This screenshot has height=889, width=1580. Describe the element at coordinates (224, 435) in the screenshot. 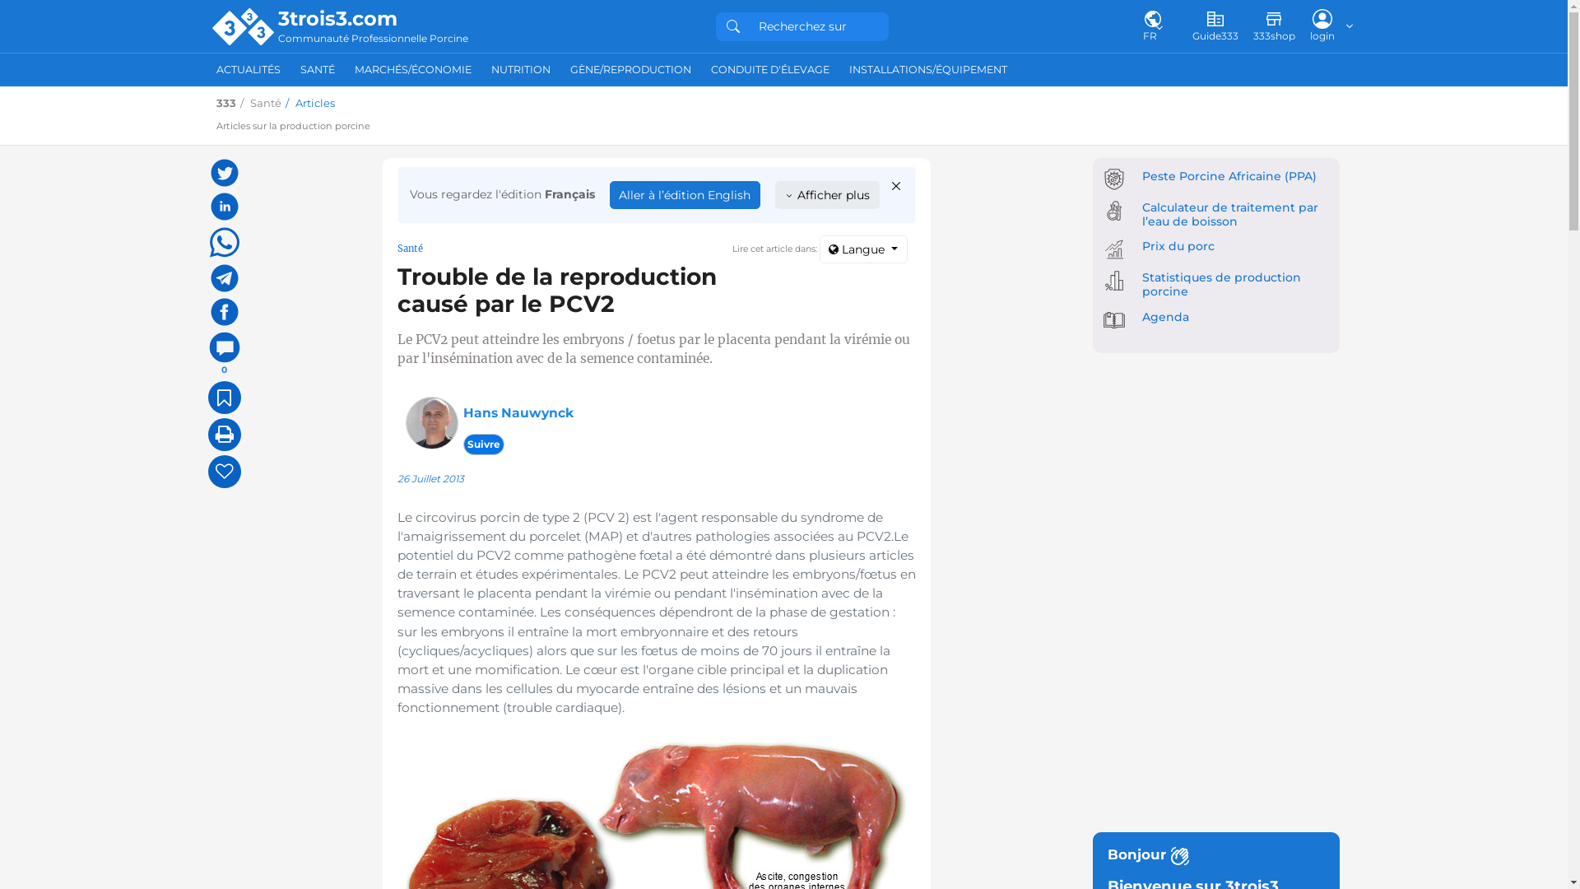

I see `Imprimer` at that location.